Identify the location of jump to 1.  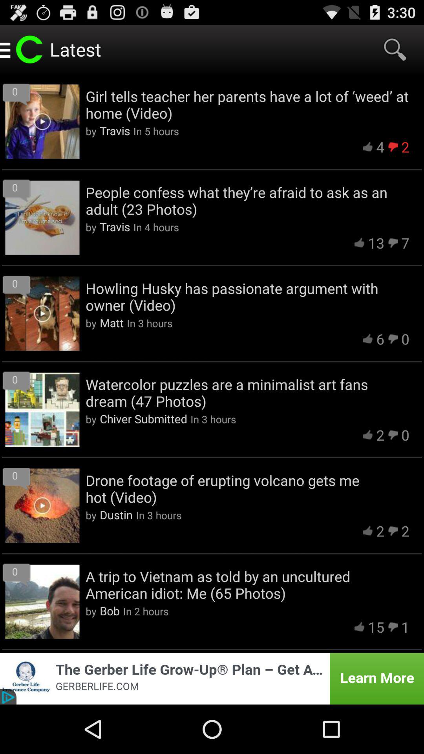
(405, 627).